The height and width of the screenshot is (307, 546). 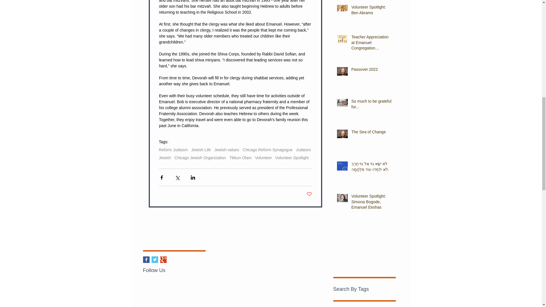 What do you see at coordinates (227, 150) in the screenshot?
I see `Jewish values` at bounding box center [227, 150].